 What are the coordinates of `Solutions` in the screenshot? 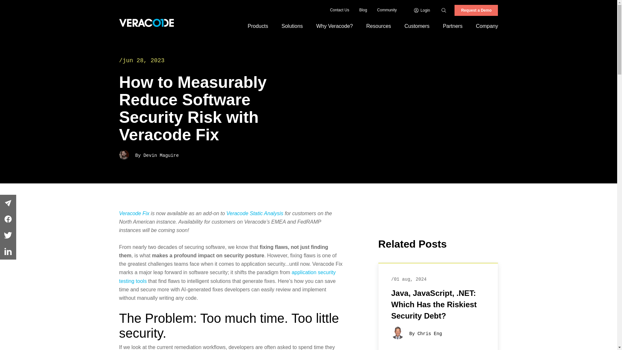 It's located at (292, 26).